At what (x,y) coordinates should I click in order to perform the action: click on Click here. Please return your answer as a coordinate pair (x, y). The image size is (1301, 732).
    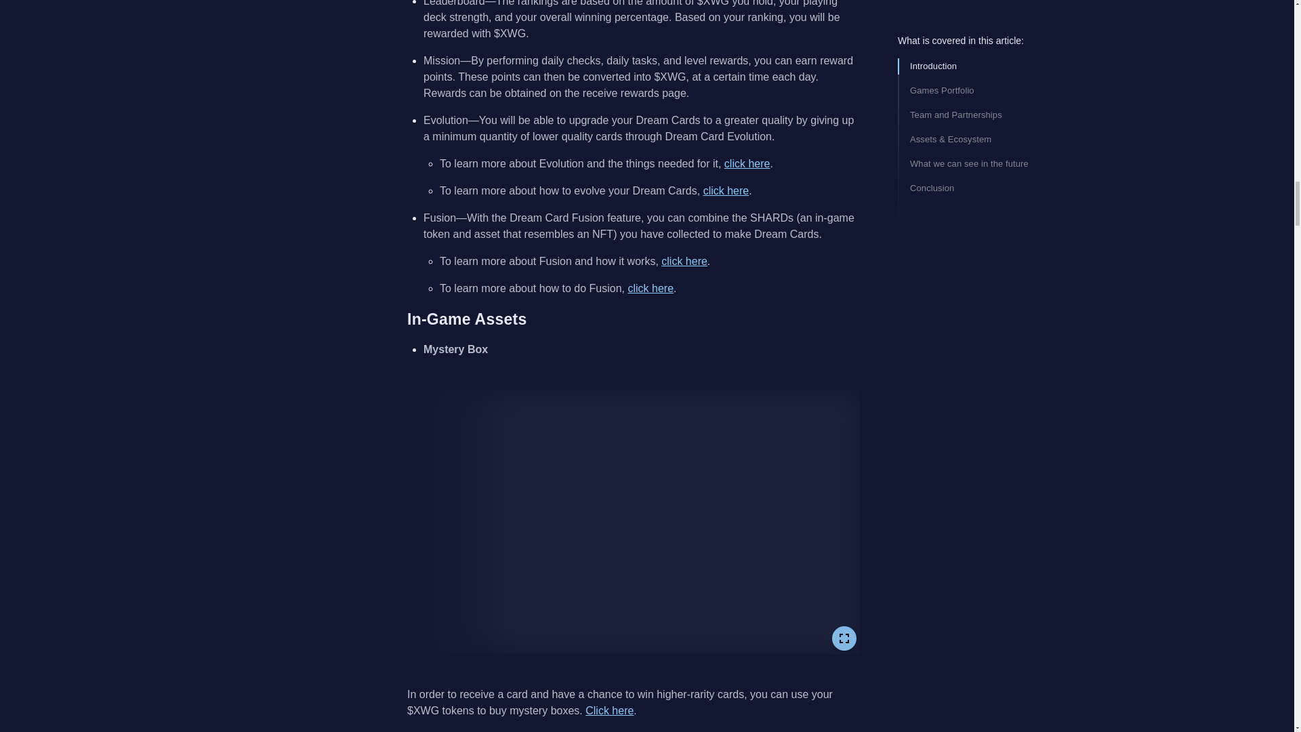
    Looking at the image, I should click on (610, 710).